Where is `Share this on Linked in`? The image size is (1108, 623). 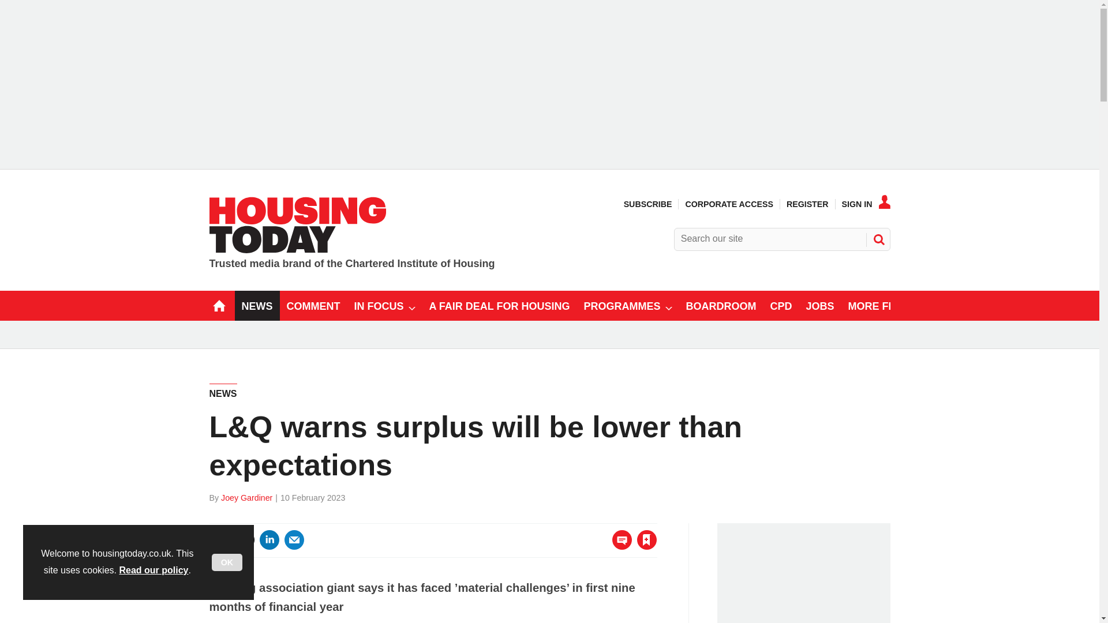 Share this on Linked in is located at coordinates (268, 540).